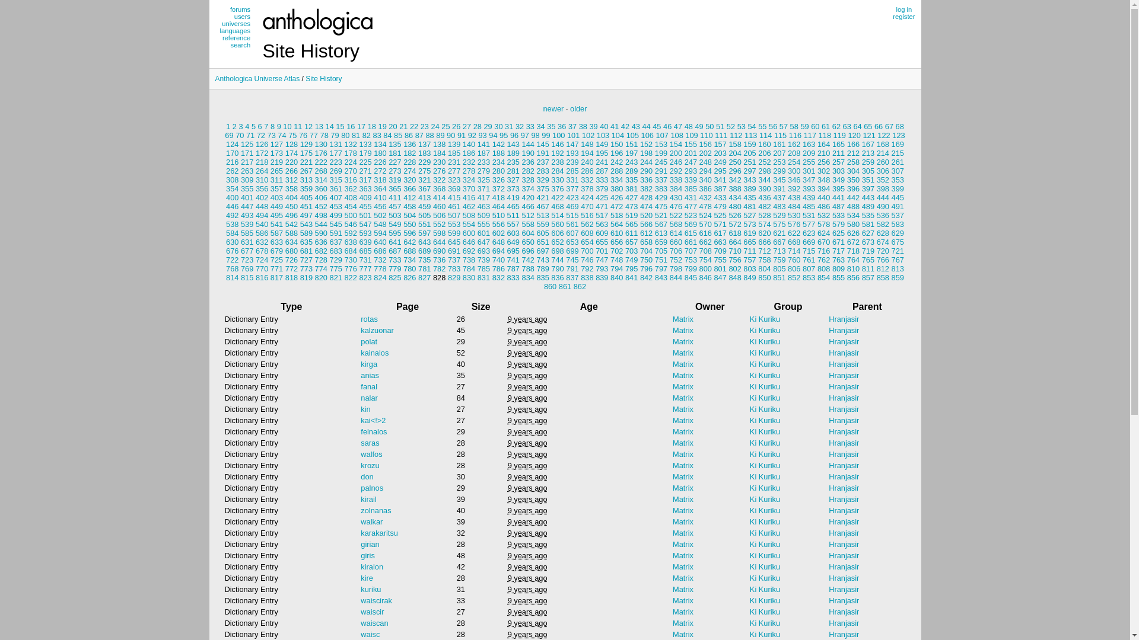 The image size is (1139, 640). What do you see at coordinates (322, 198) in the screenshot?
I see `406` at bounding box center [322, 198].